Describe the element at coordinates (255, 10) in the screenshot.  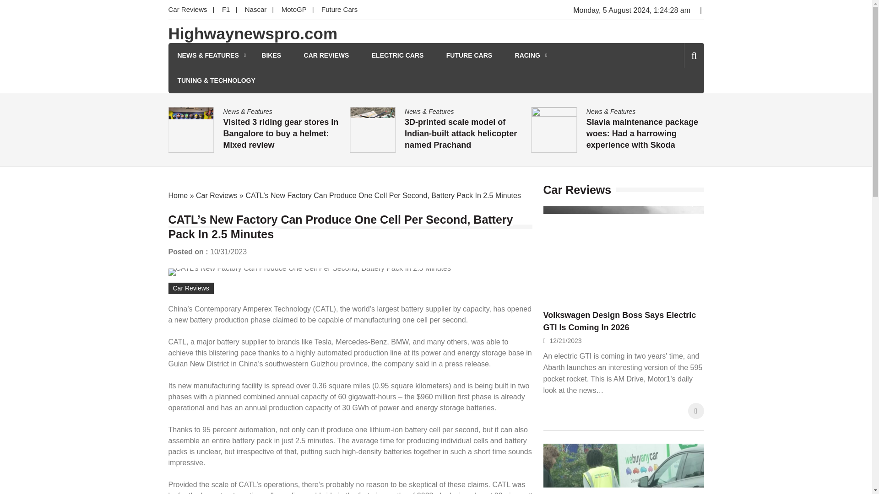
I see `Nascar` at that location.